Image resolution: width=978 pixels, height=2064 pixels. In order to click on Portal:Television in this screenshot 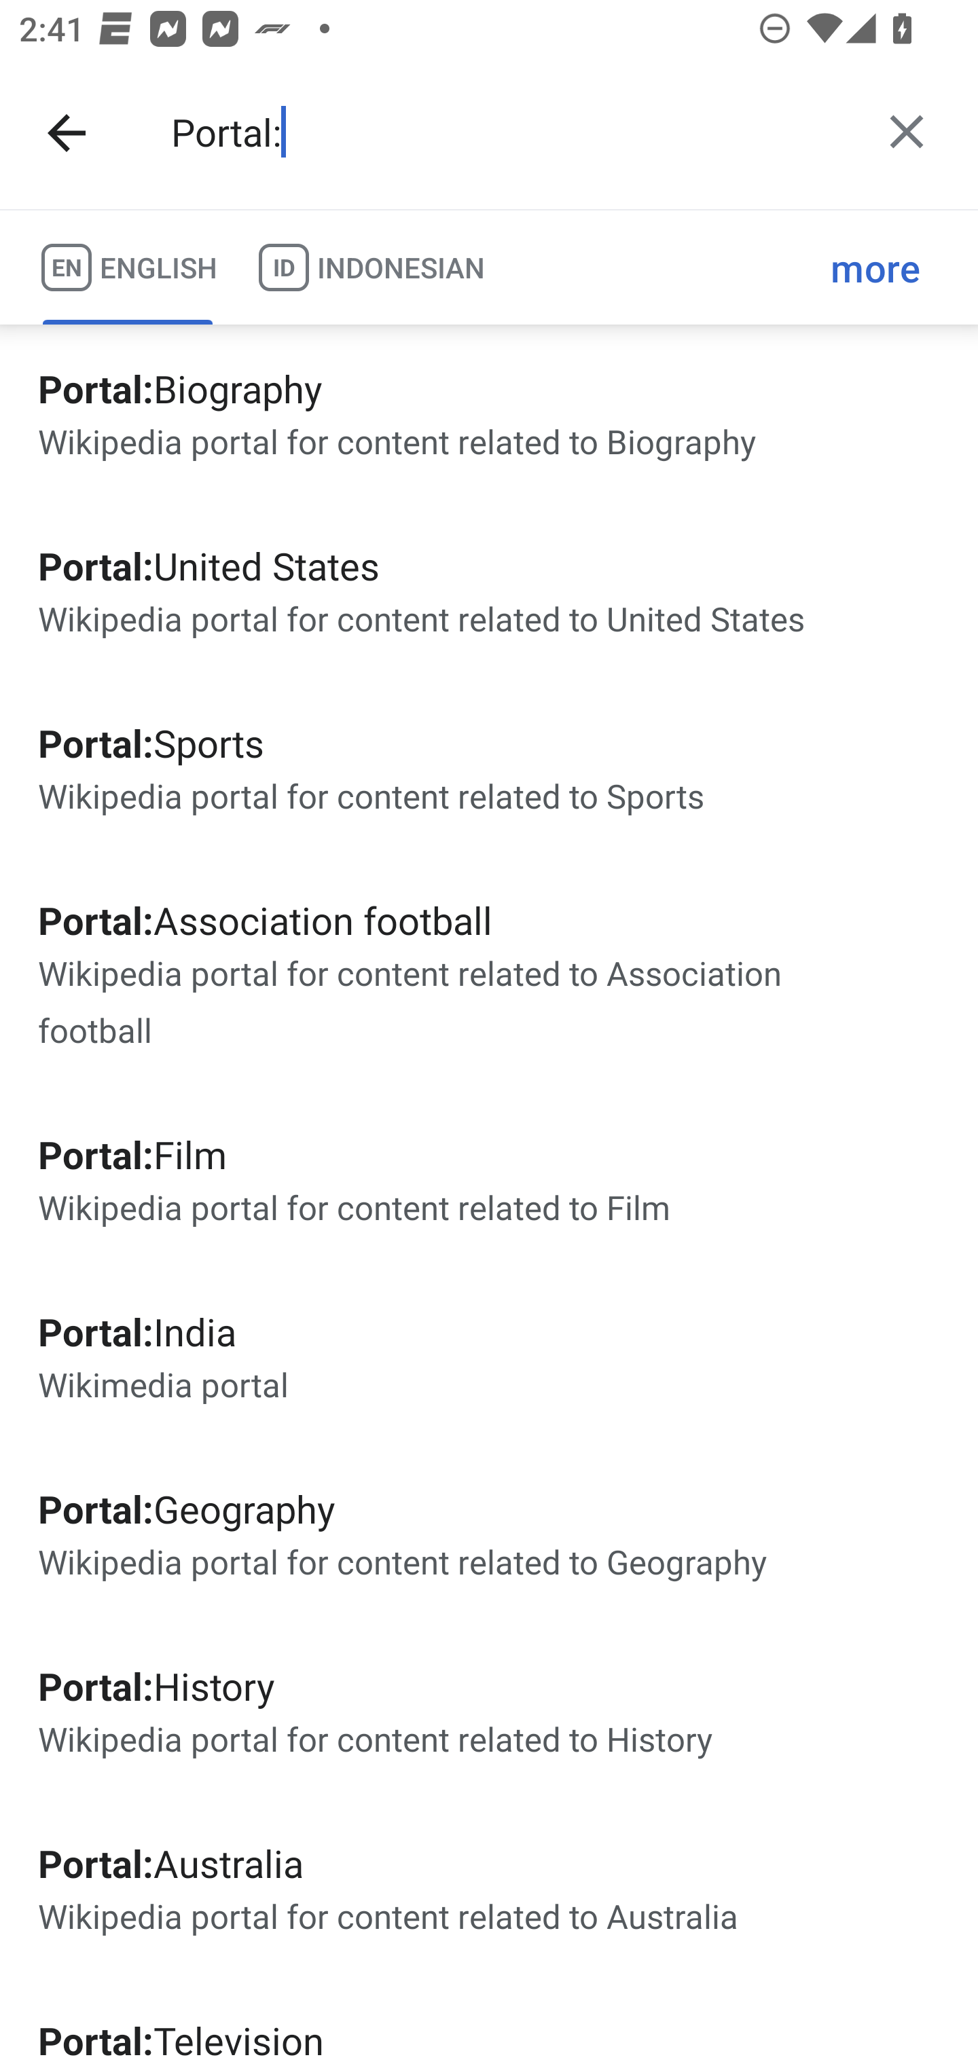, I will do `click(489, 2021)`.